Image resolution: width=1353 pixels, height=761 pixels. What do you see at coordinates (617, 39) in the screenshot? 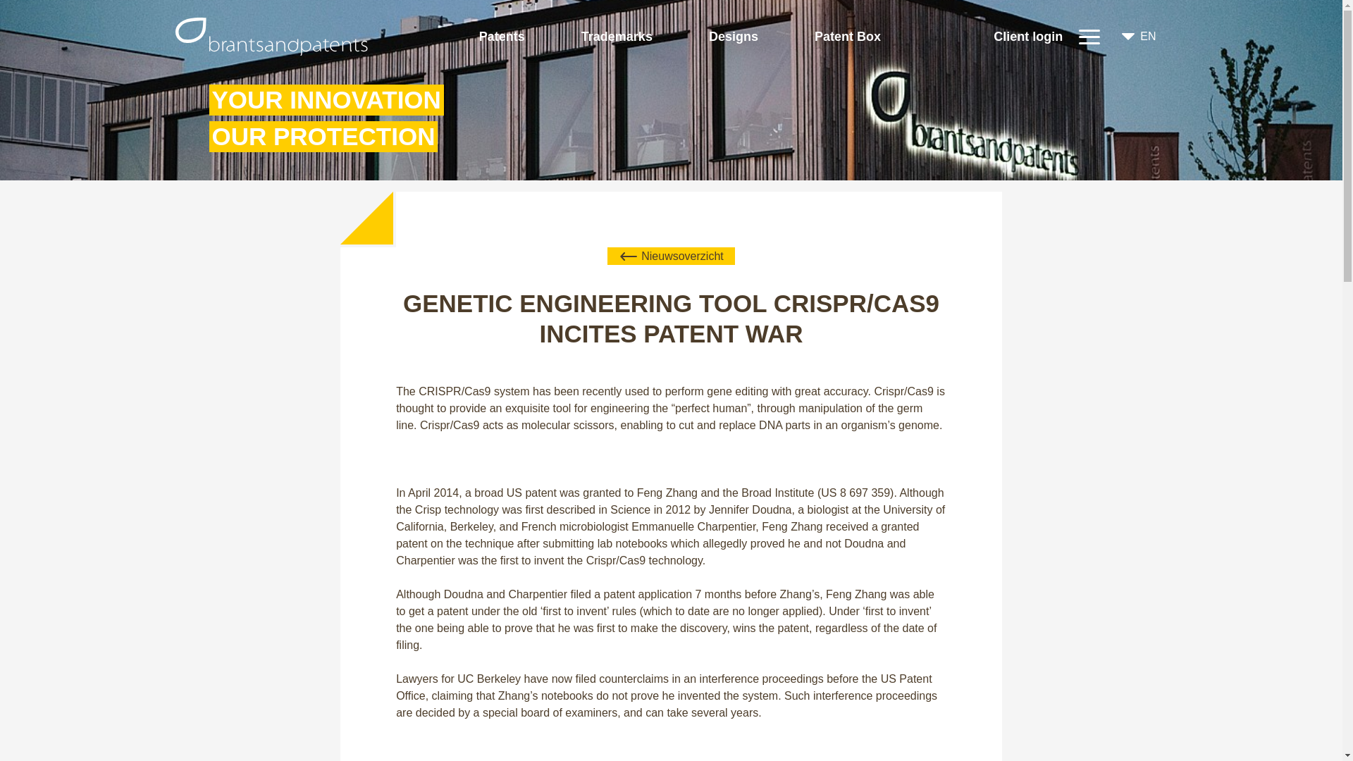
I see `Trademarks` at bounding box center [617, 39].